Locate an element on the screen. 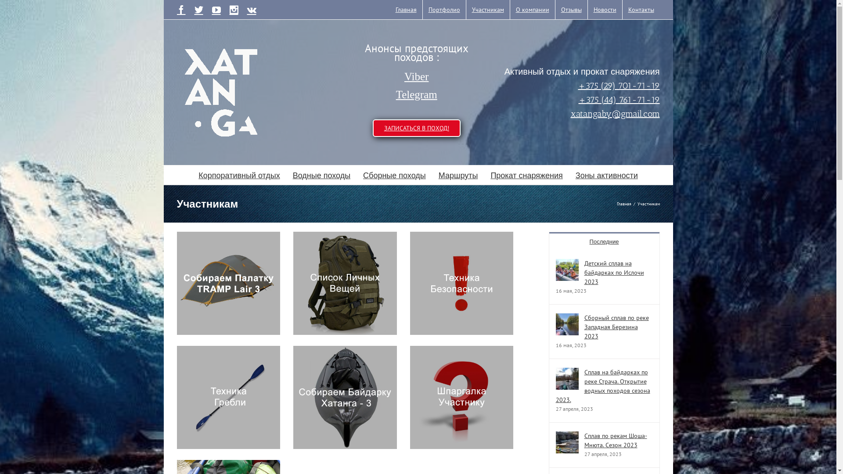 Image resolution: width=843 pixels, height=474 pixels. Telegram is located at coordinates (417, 95).